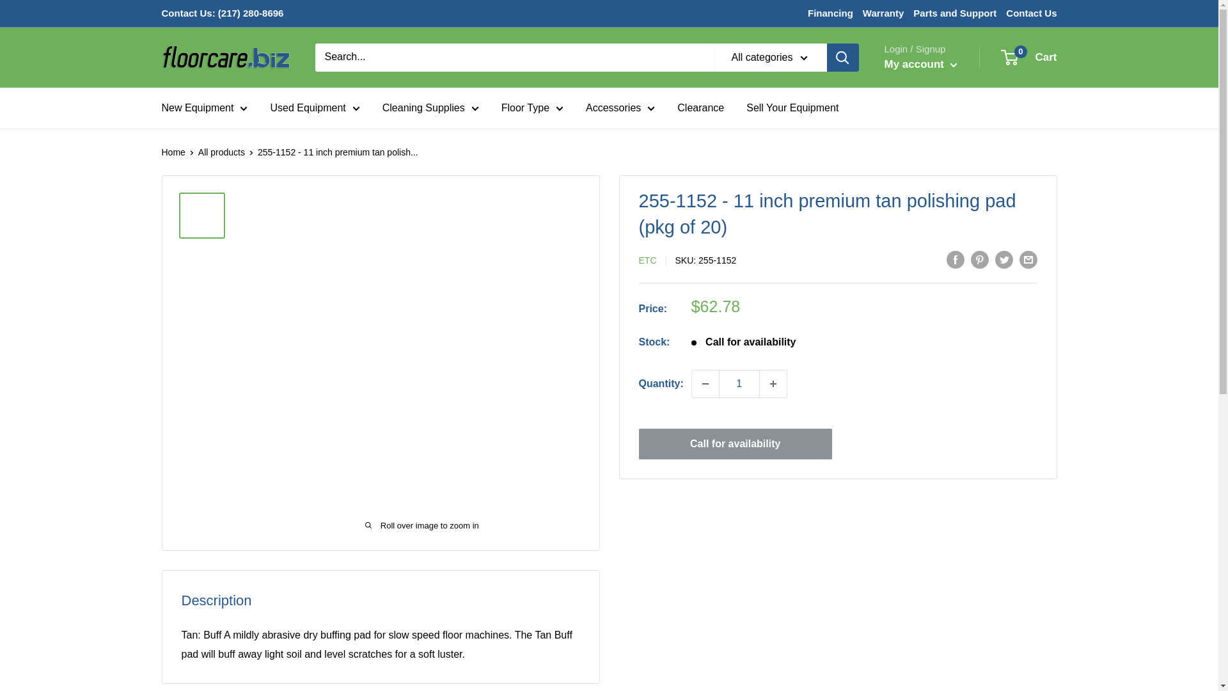  Describe the element at coordinates (830, 13) in the screenshot. I see `Financing` at that location.